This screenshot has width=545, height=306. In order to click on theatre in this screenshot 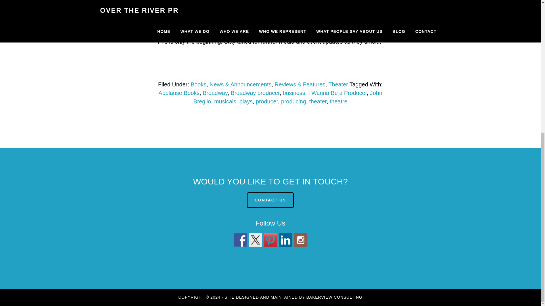, I will do `click(338, 101)`.